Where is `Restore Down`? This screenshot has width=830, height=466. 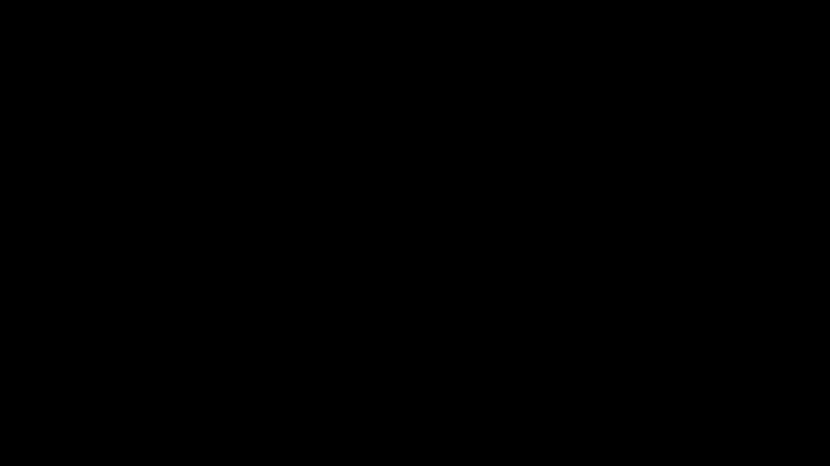 Restore Down is located at coordinates (785, 10).